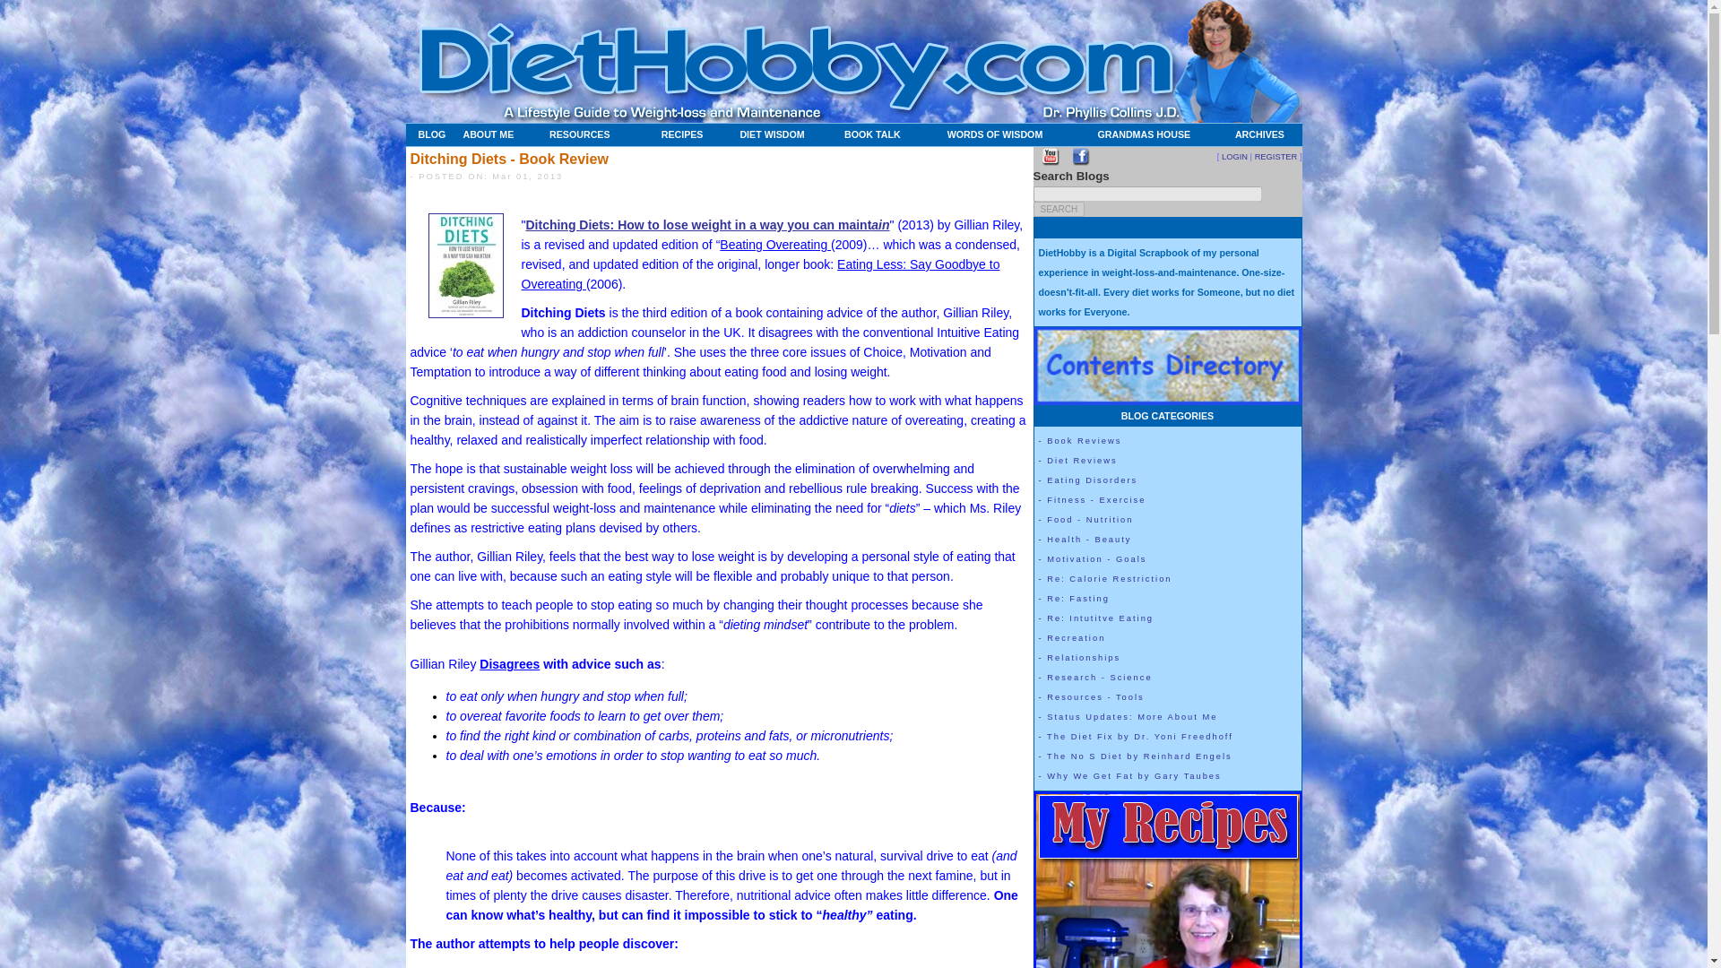  What do you see at coordinates (872, 134) in the screenshot?
I see `BOOK TALK` at bounding box center [872, 134].